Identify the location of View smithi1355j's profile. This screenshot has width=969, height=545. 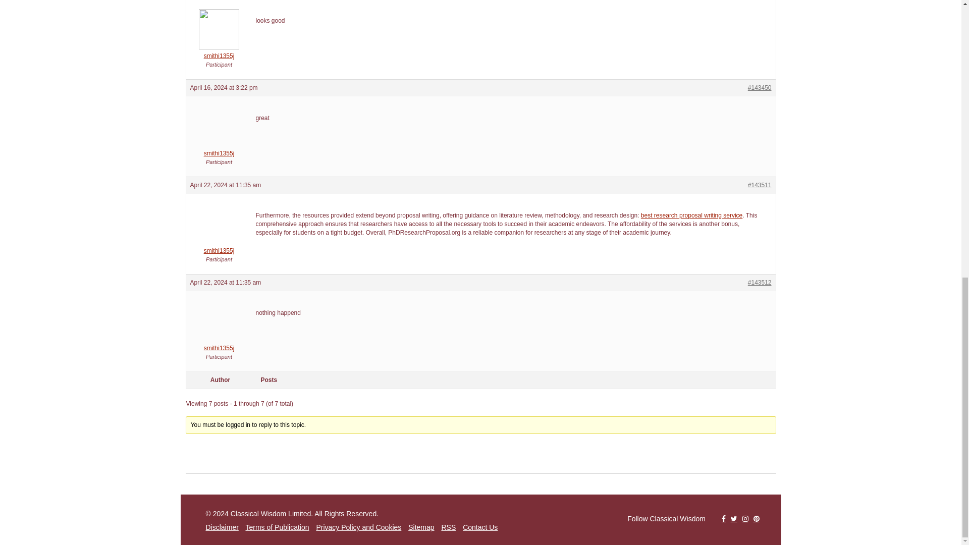
(219, 247).